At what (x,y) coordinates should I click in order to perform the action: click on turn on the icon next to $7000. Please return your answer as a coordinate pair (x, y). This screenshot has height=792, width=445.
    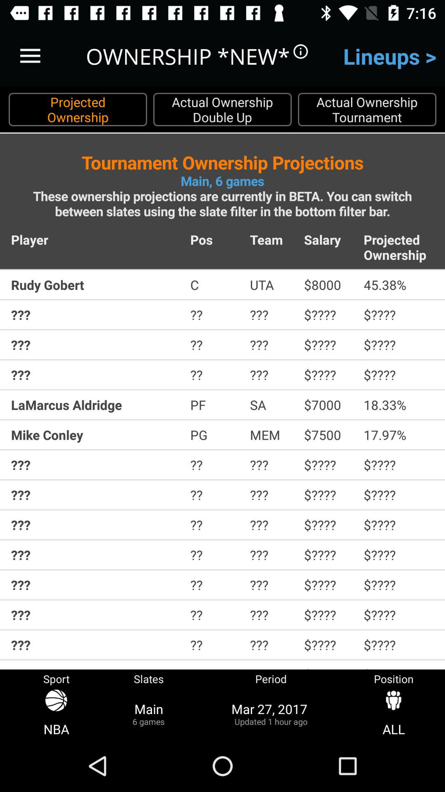
    Looking at the image, I should click on (399, 405).